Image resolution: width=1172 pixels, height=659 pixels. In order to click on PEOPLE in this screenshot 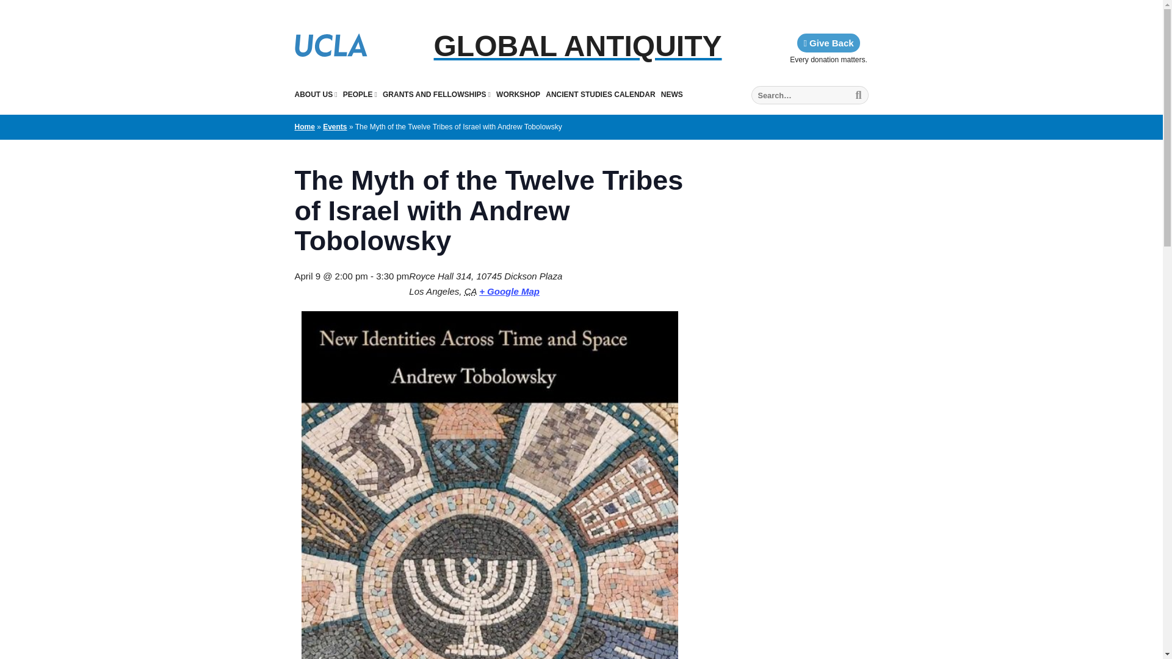, I will do `click(360, 94)`.